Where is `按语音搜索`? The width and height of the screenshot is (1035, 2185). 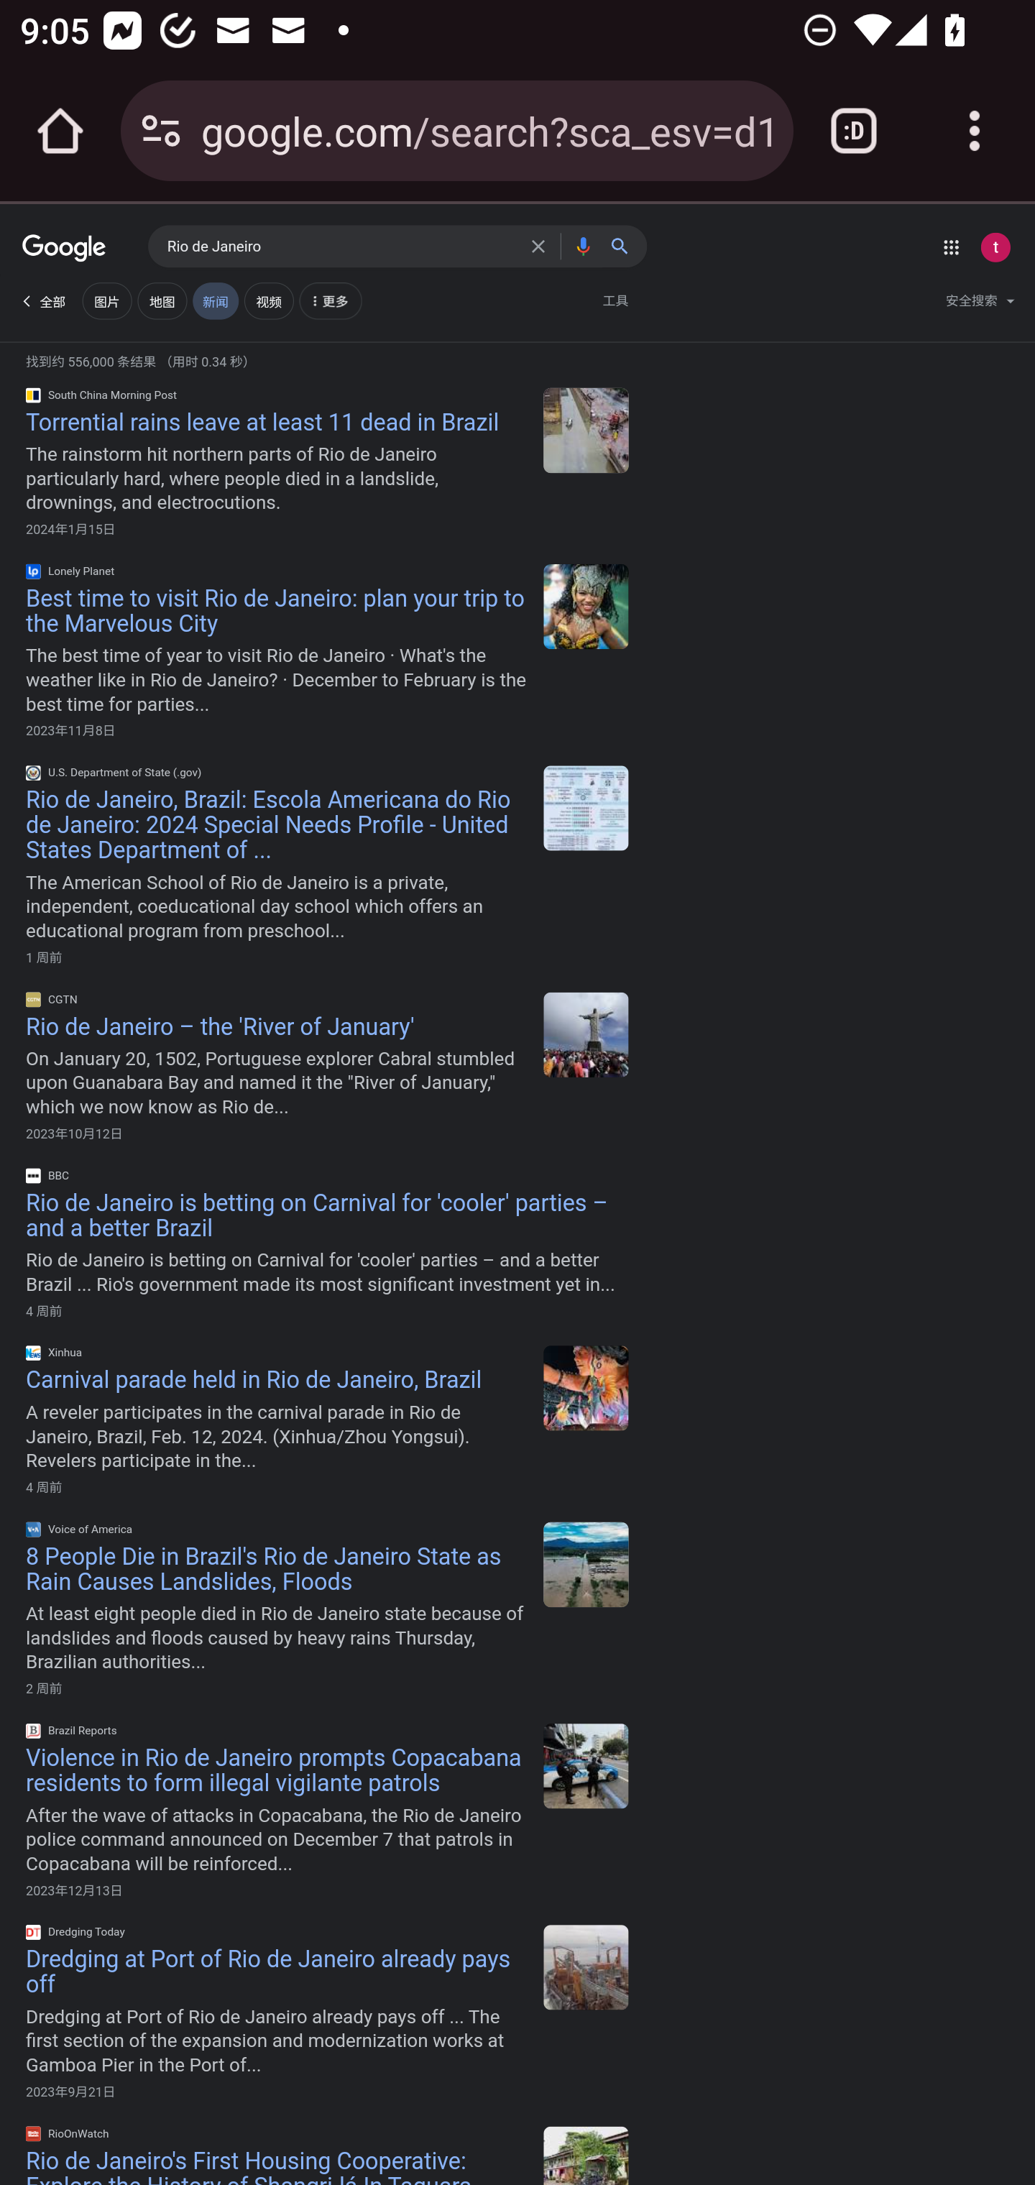 按语音搜索 is located at coordinates (582, 246).